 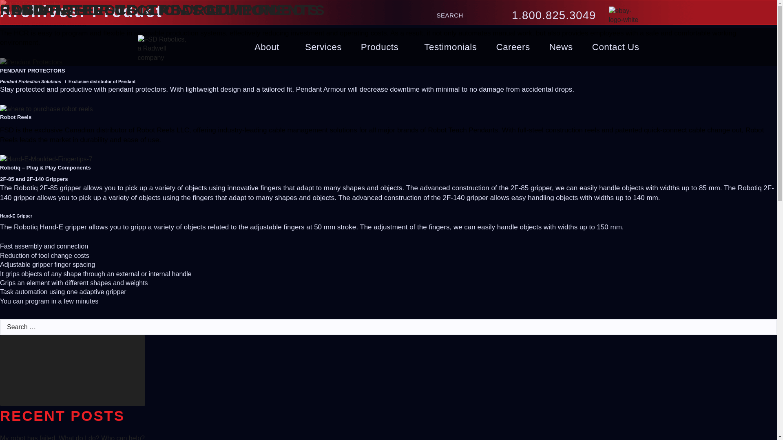 What do you see at coordinates (73, 438) in the screenshot?
I see `My robot has failed, What do I do? Who can help?` at bounding box center [73, 438].